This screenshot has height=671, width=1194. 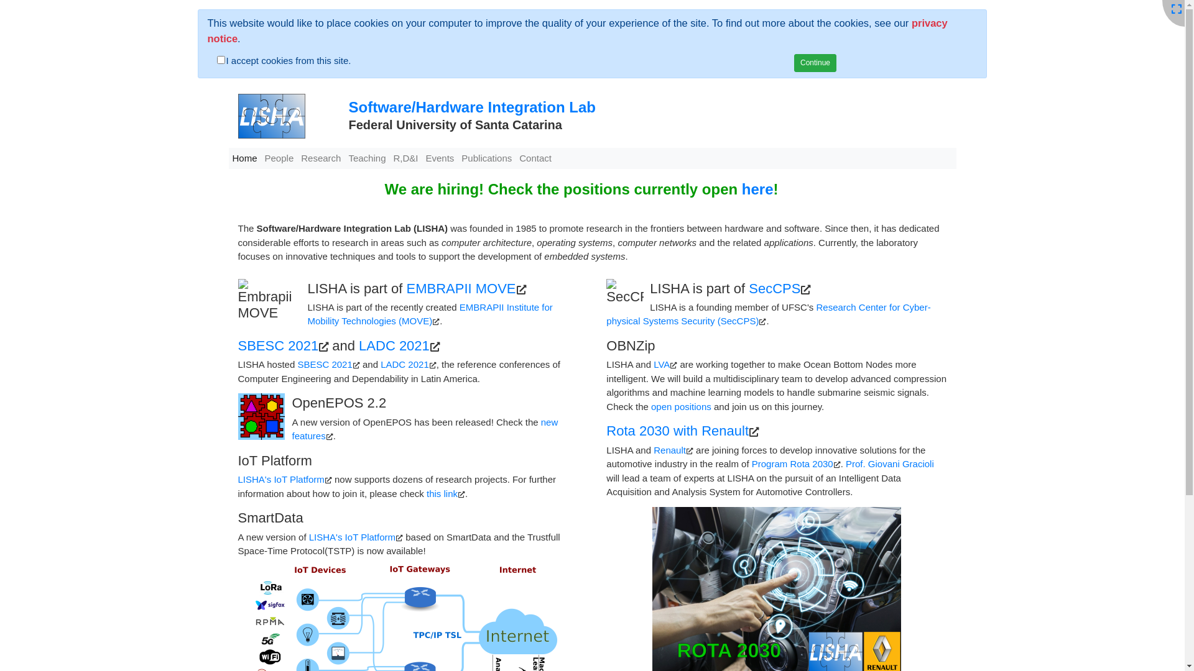 I want to click on open positions, so click(x=682, y=406).